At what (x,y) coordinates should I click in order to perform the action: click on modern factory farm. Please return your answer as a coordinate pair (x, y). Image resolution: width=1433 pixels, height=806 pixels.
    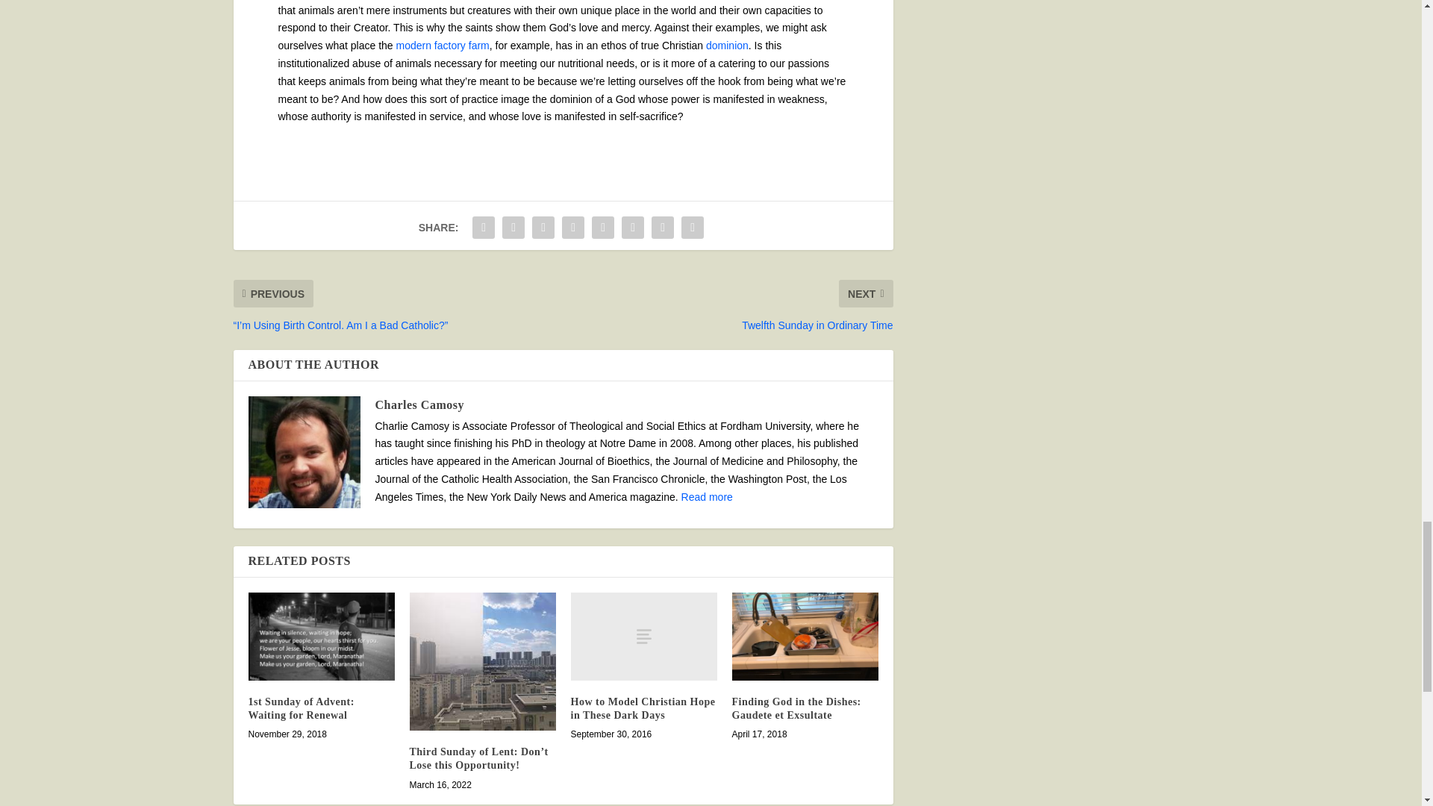
    Looking at the image, I should click on (442, 45).